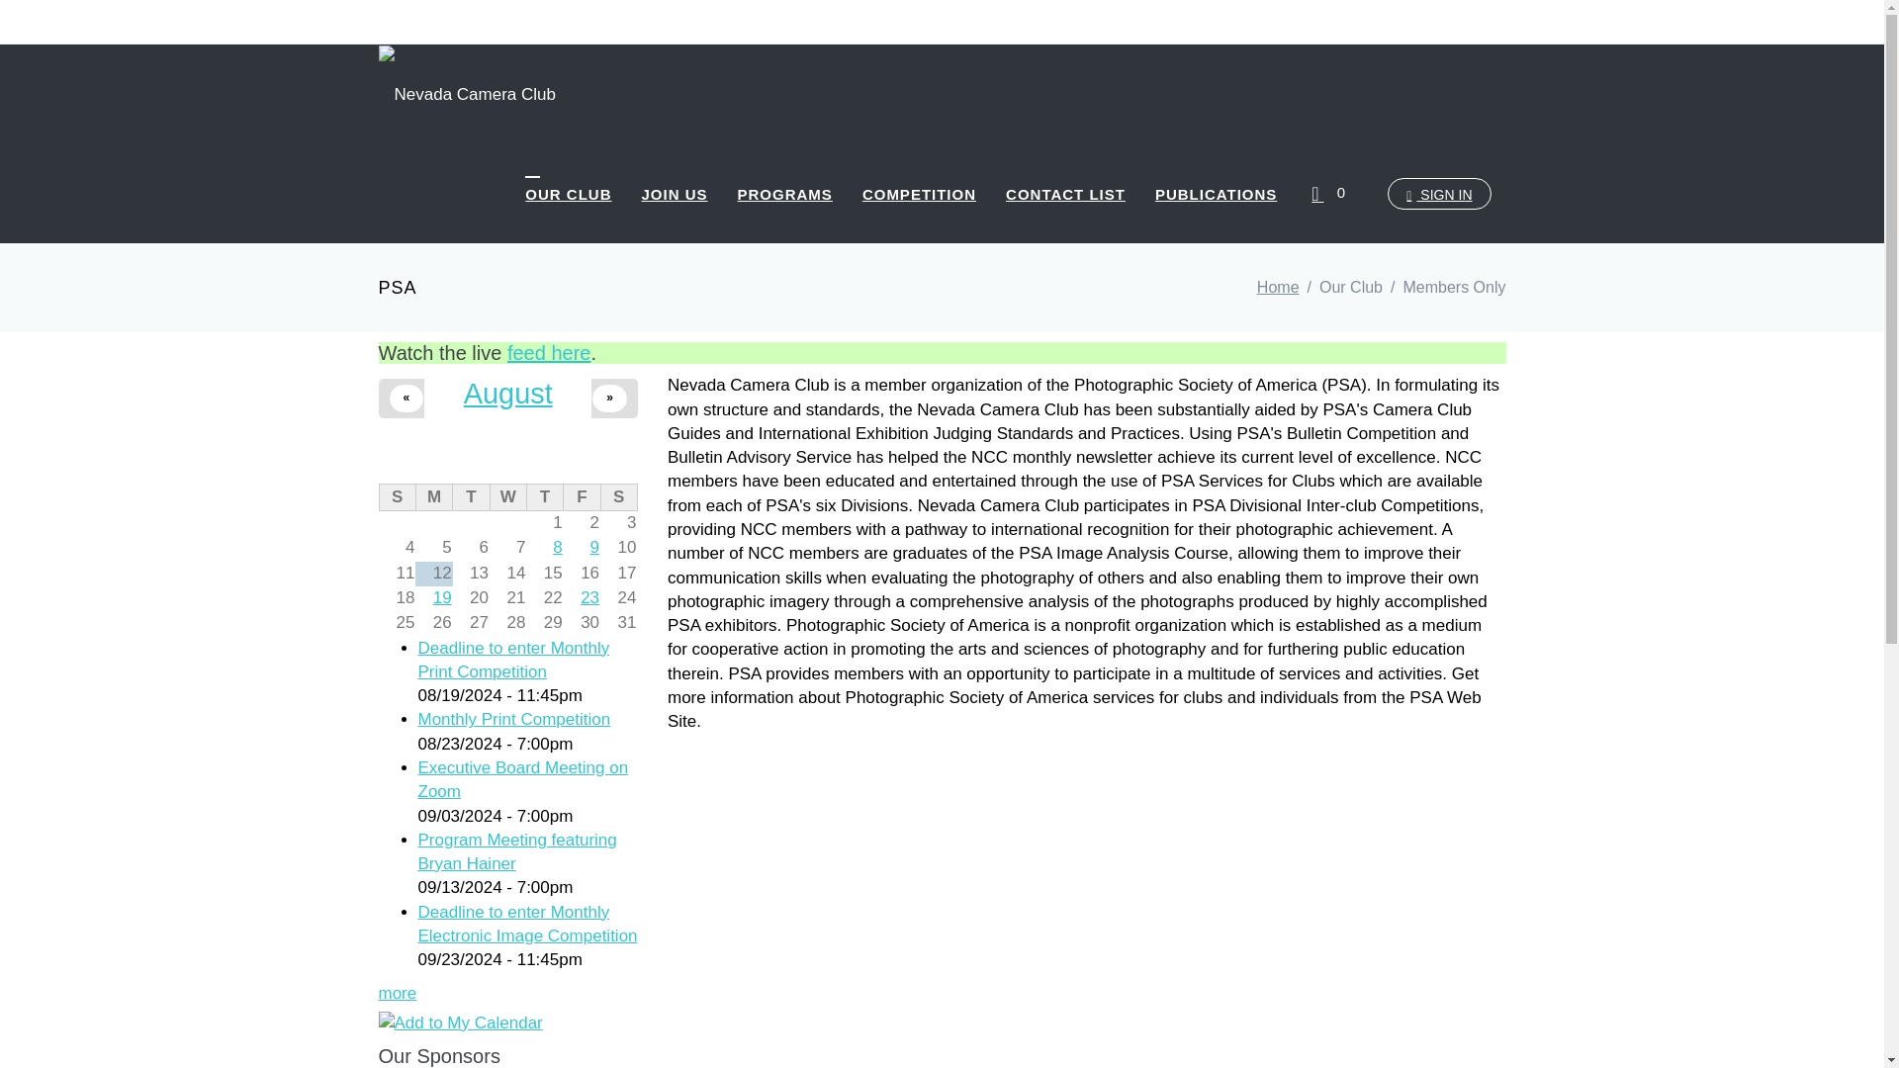 This screenshot has width=1899, height=1068. Describe the element at coordinates (1278, 287) in the screenshot. I see `Home` at that location.